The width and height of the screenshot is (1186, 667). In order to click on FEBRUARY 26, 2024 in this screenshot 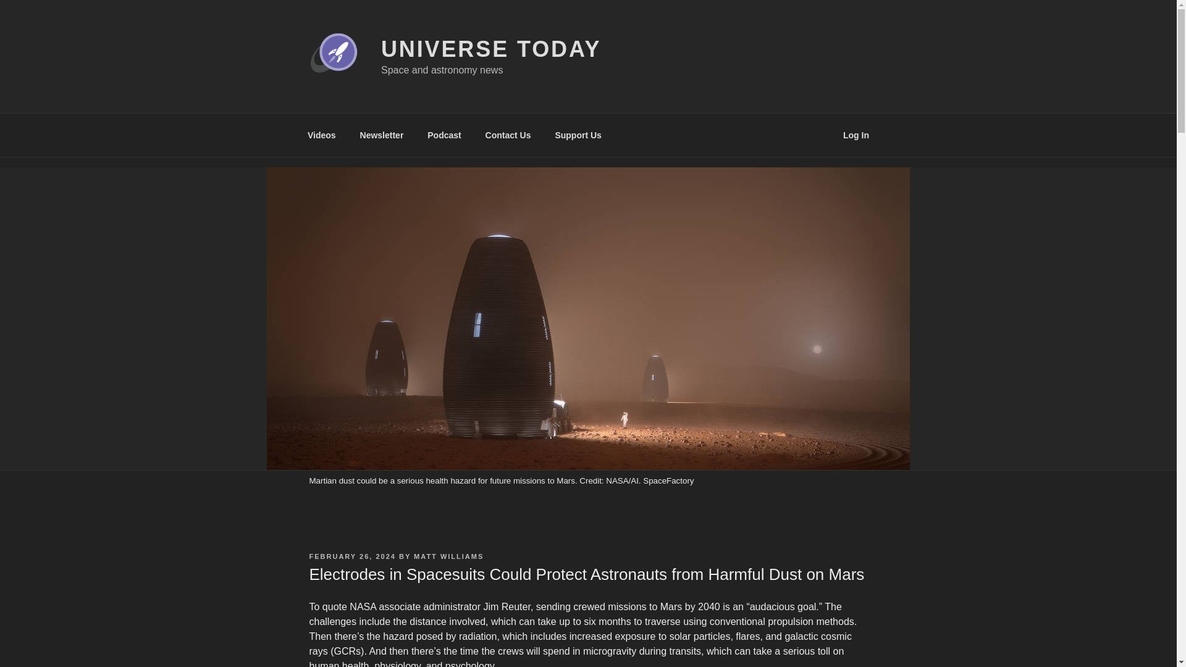, I will do `click(351, 556)`.